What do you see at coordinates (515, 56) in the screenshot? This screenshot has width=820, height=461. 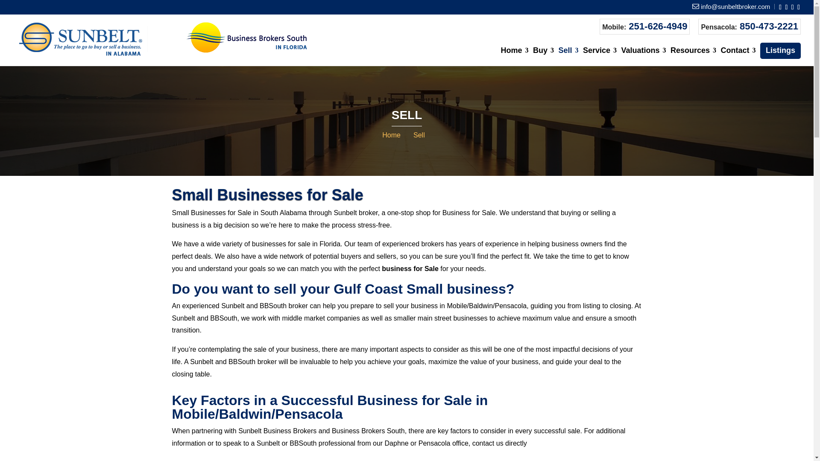 I see `Home` at bounding box center [515, 56].